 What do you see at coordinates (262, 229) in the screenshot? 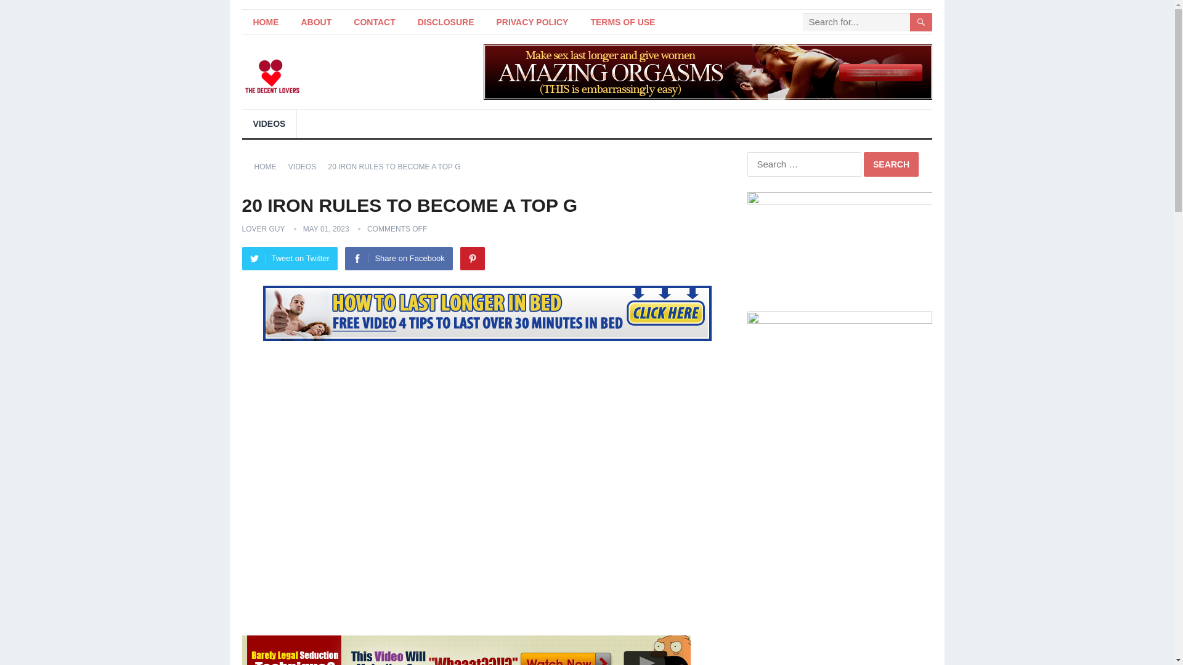
I see `LOVER GUY` at bounding box center [262, 229].